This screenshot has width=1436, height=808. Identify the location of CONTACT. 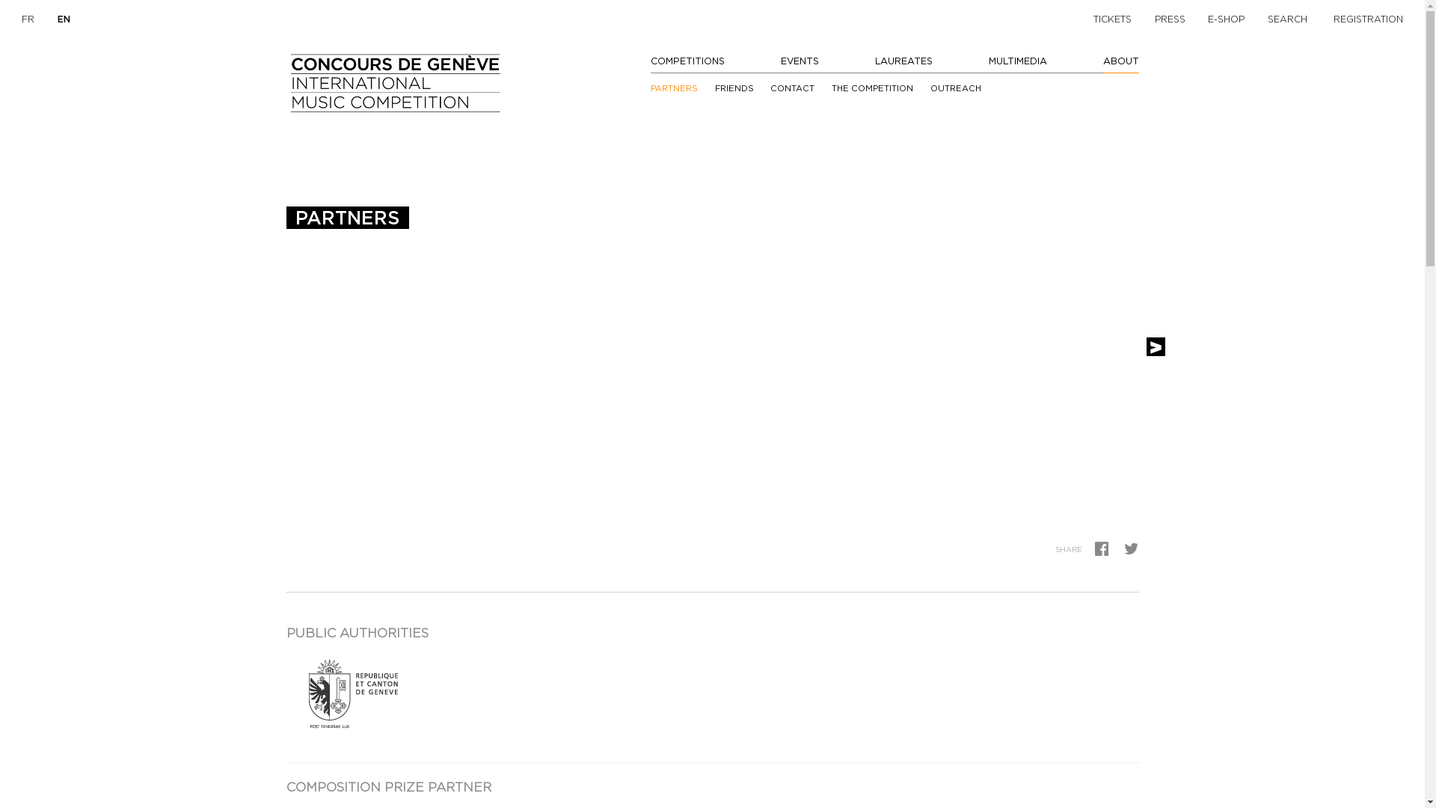
(793, 88).